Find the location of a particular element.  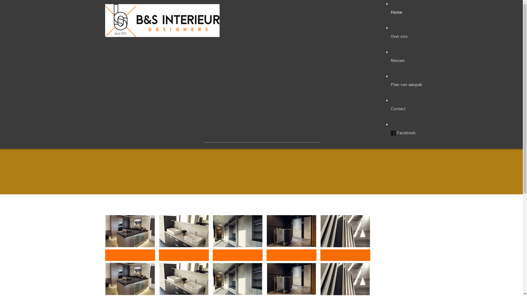

Contact is located at coordinates (407, 109).